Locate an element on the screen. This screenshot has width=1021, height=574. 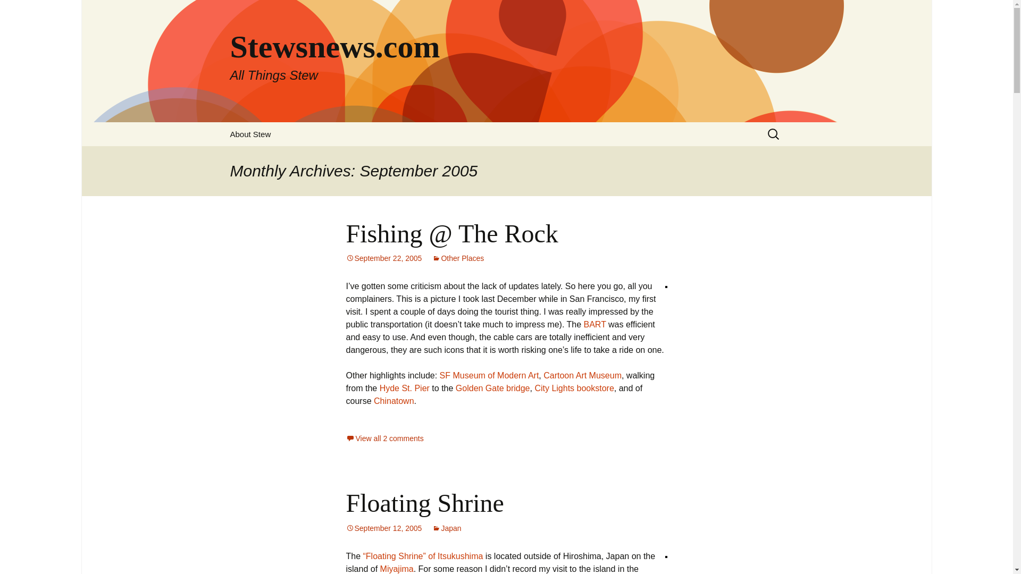
City Lights bookstore is located at coordinates (573, 388).